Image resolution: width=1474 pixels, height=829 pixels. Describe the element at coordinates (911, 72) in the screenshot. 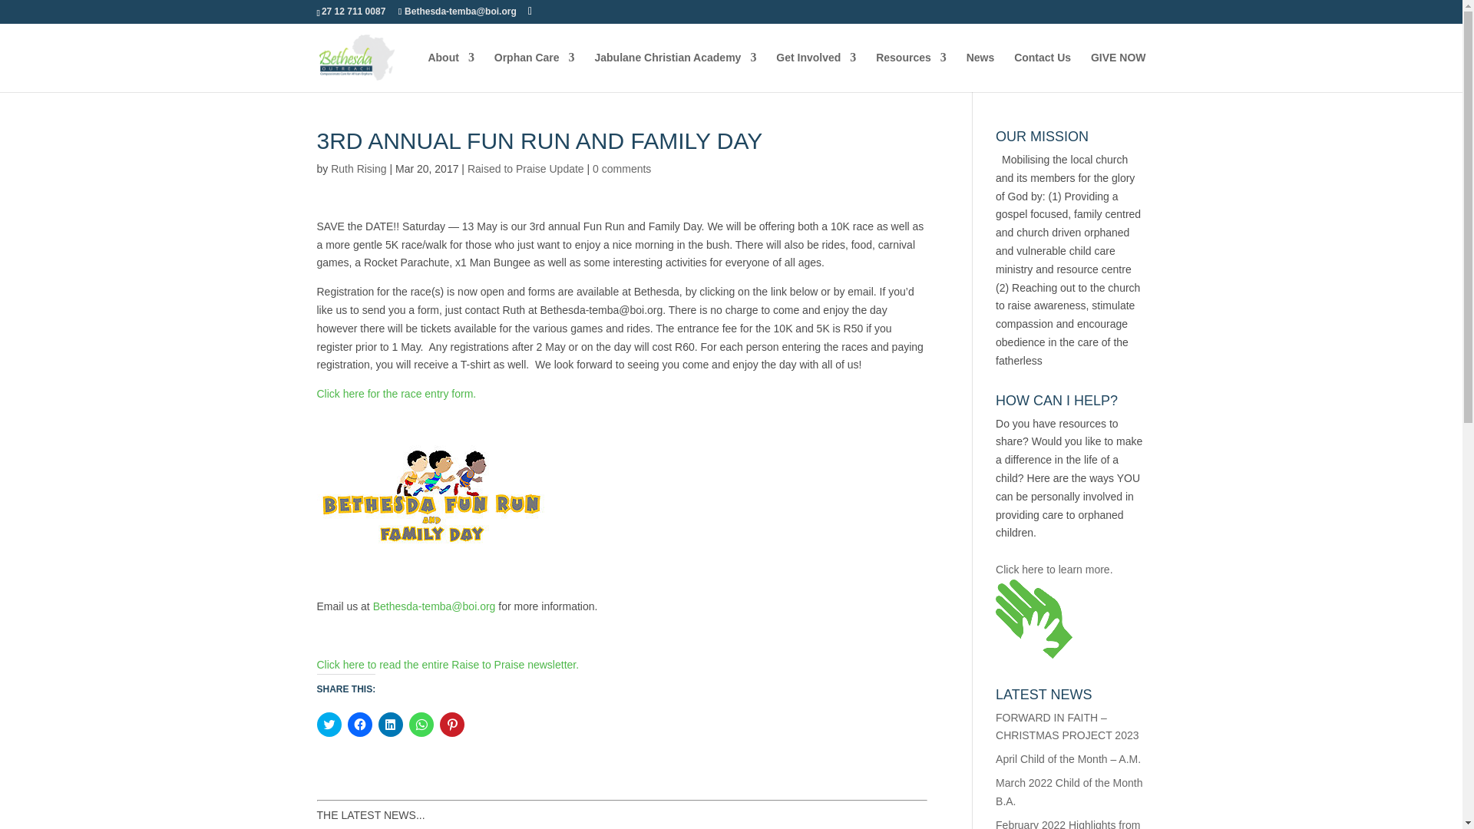

I see `Resources` at that location.